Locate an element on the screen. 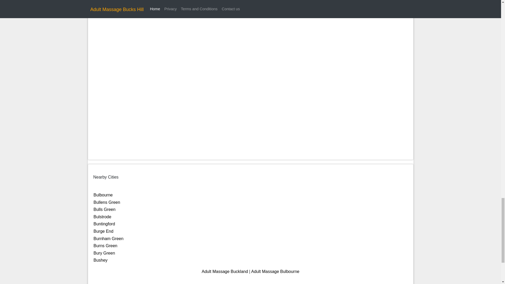  Burnham Green is located at coordinates (108, 238).